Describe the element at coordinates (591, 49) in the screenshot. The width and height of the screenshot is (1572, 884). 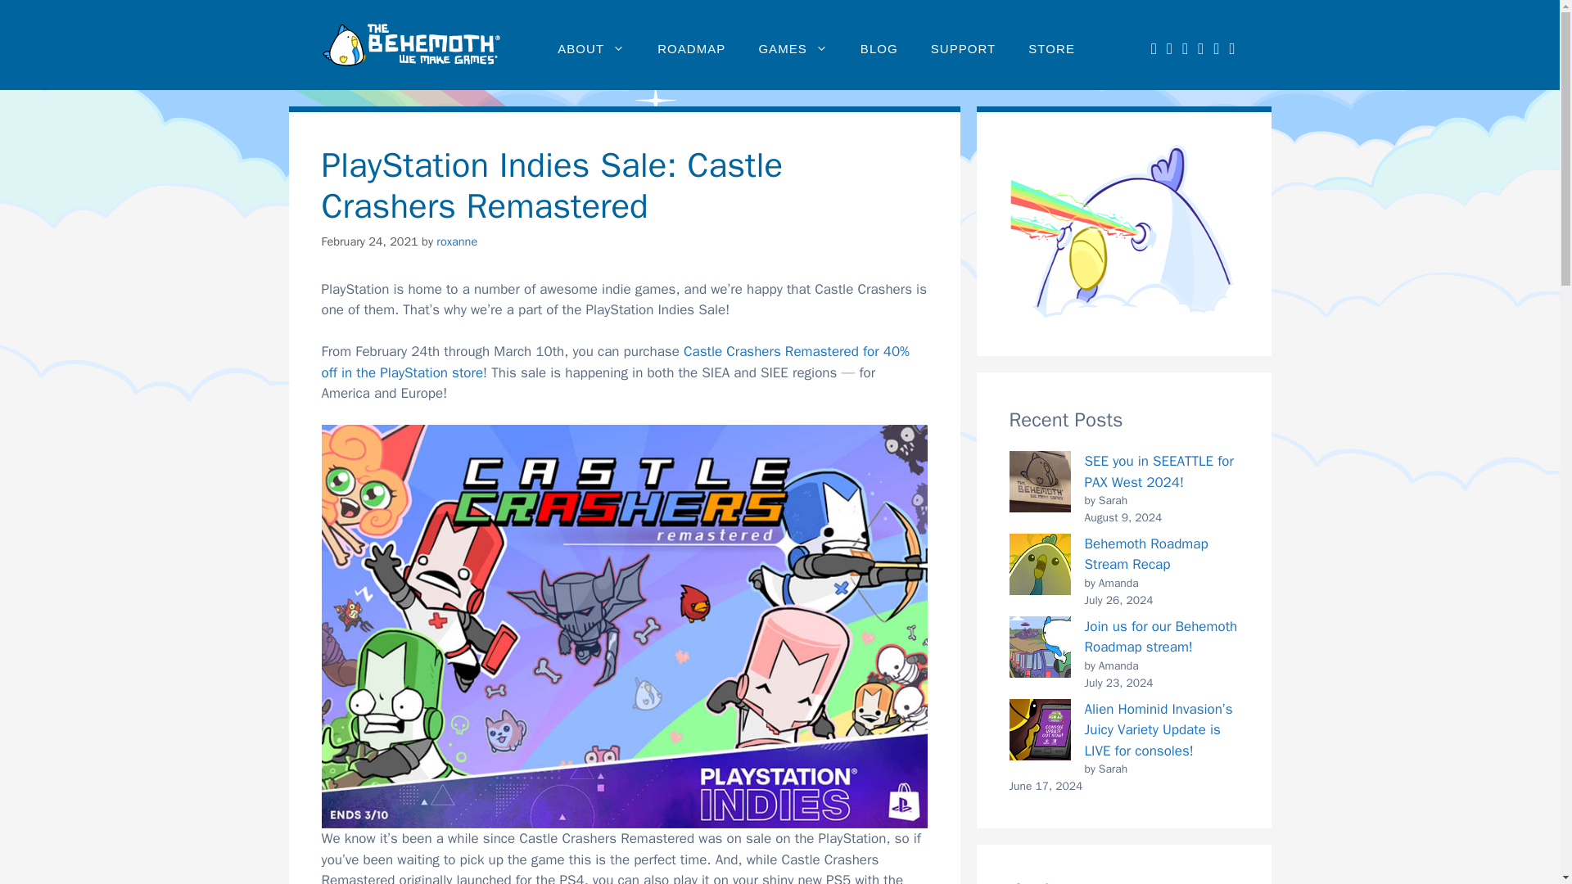
I see `ABOUT` at that location.